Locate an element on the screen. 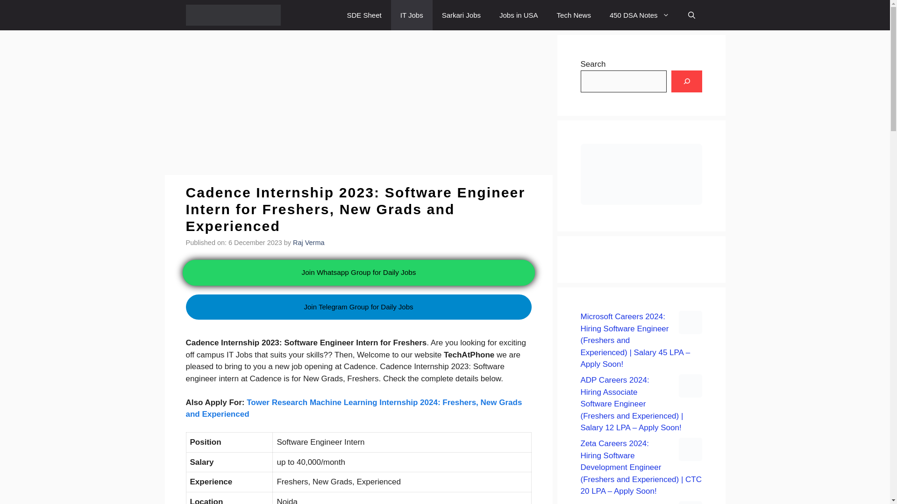 The height and width of the screenshot is (504, 897). Tech News is located at coordinates (574, 15).